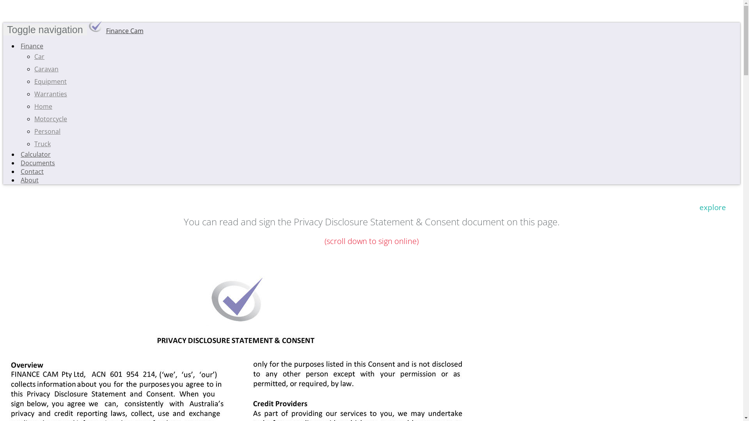 The height and width of the screenshot is (421, 749). What do you see at coordinates (48, 131) in the screenshot?
I see `Personal` at bounding box center [48, 131].